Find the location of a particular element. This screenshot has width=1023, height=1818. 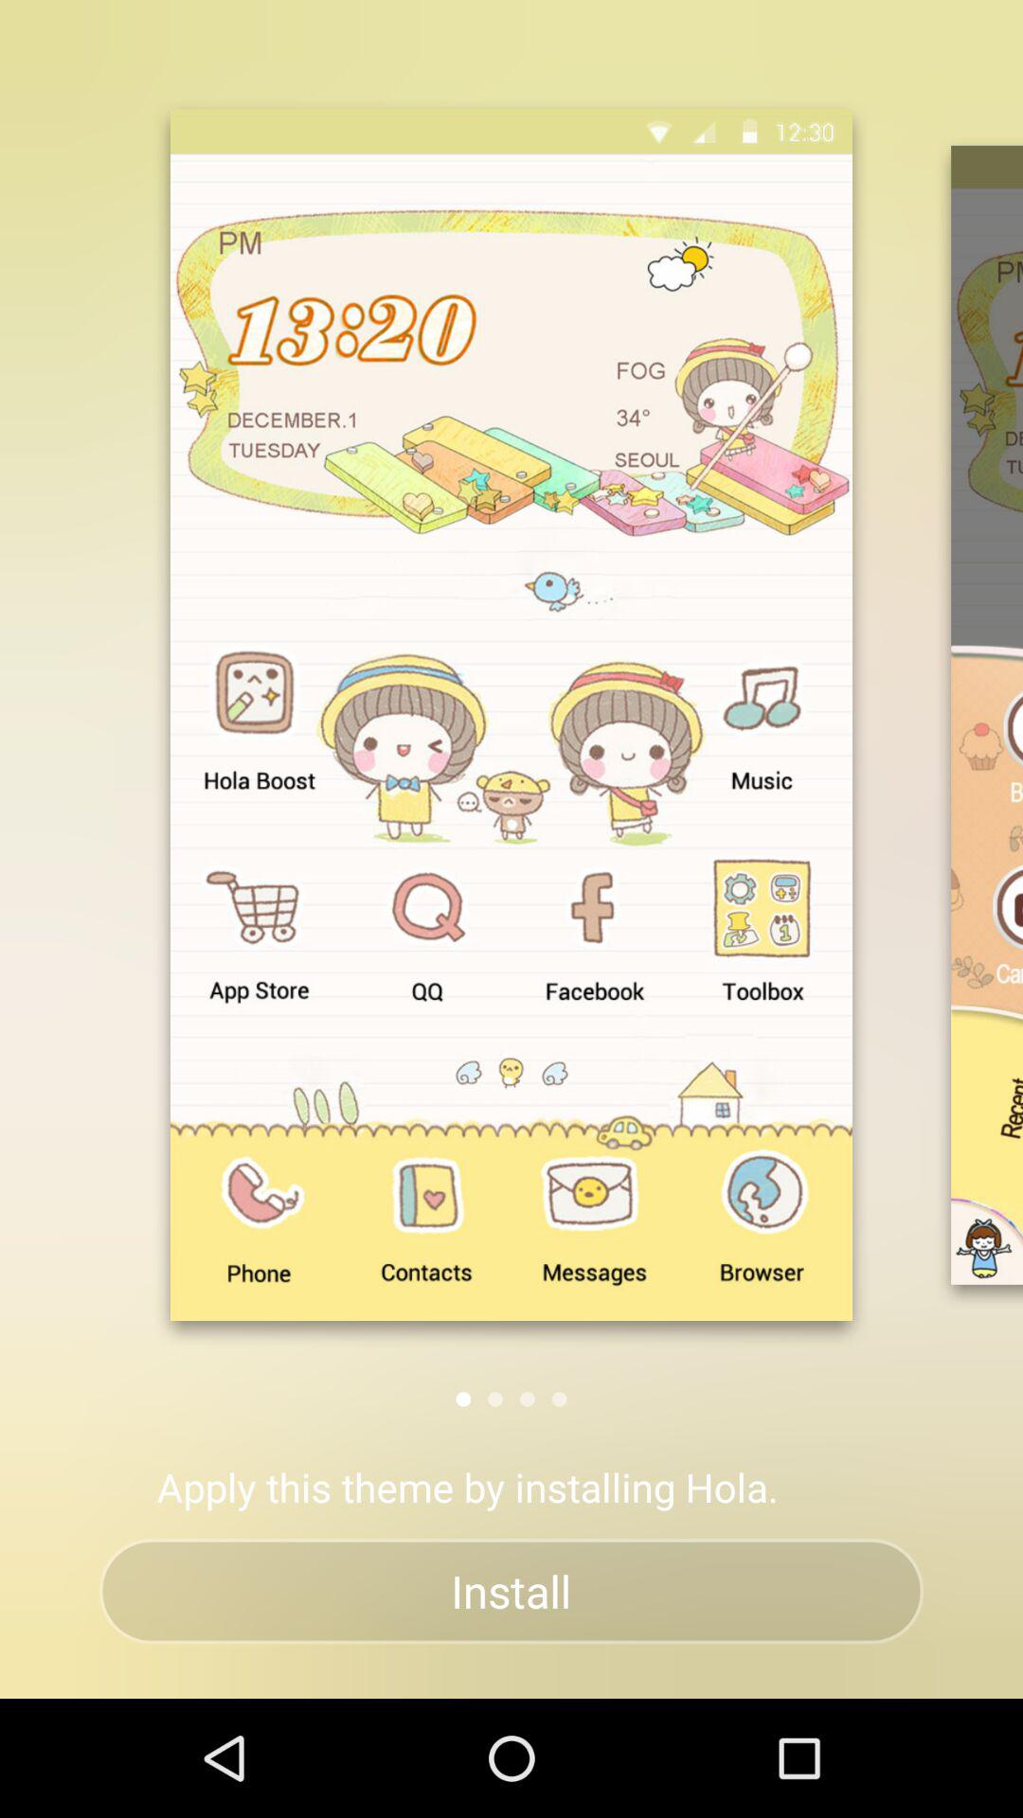

tap item above apply this theme icon is located at coordinates (463, 1399).